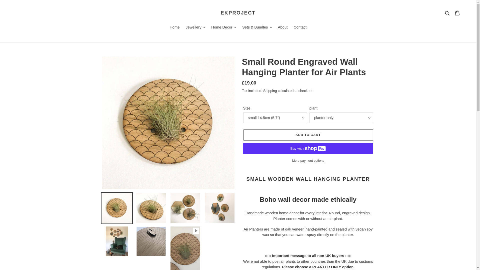 The image size is (480, 270). I want to click on About, so click(282, 28).